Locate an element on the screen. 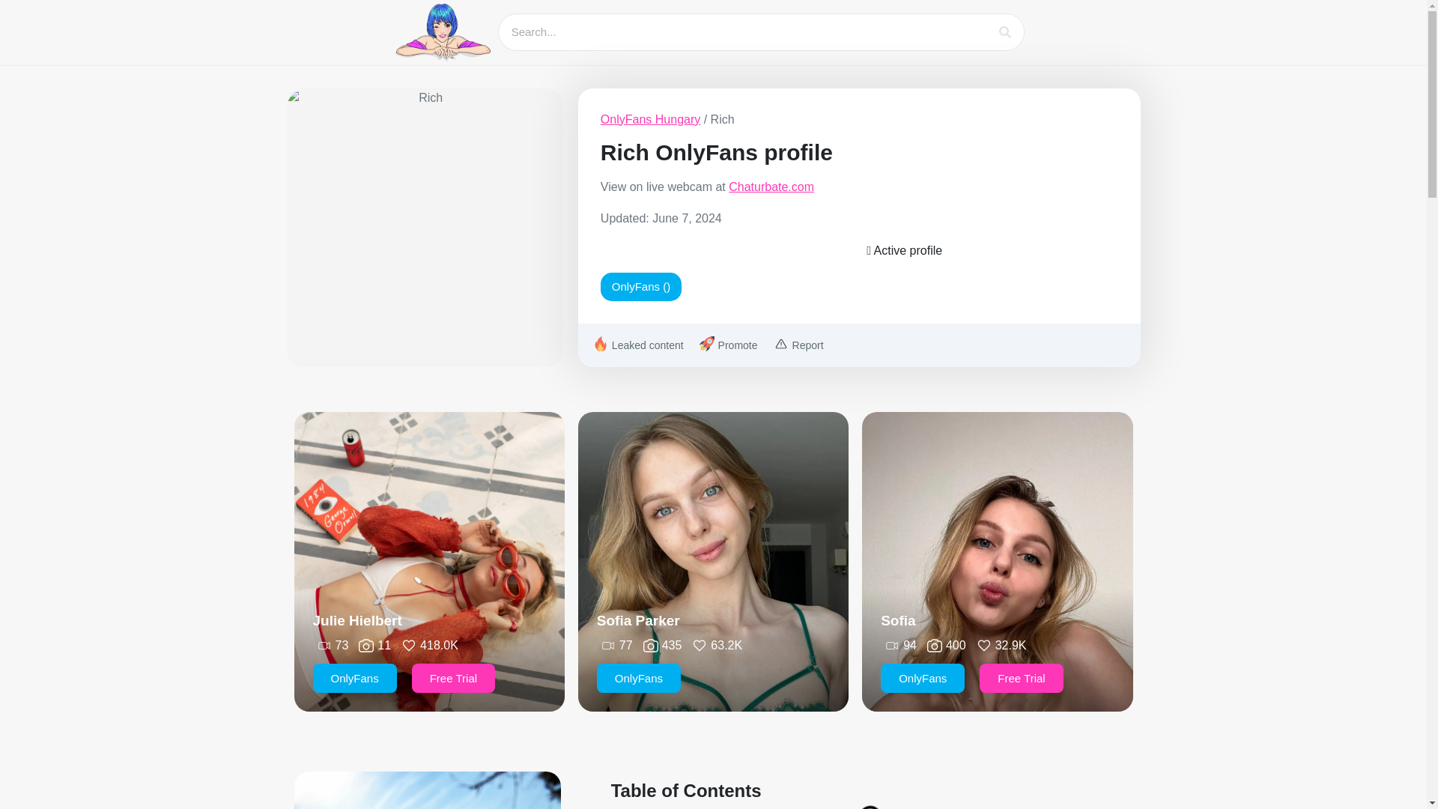 The width and height of the screenshot is (1438, 809). Leaked content is located at coordinates (637, 345).